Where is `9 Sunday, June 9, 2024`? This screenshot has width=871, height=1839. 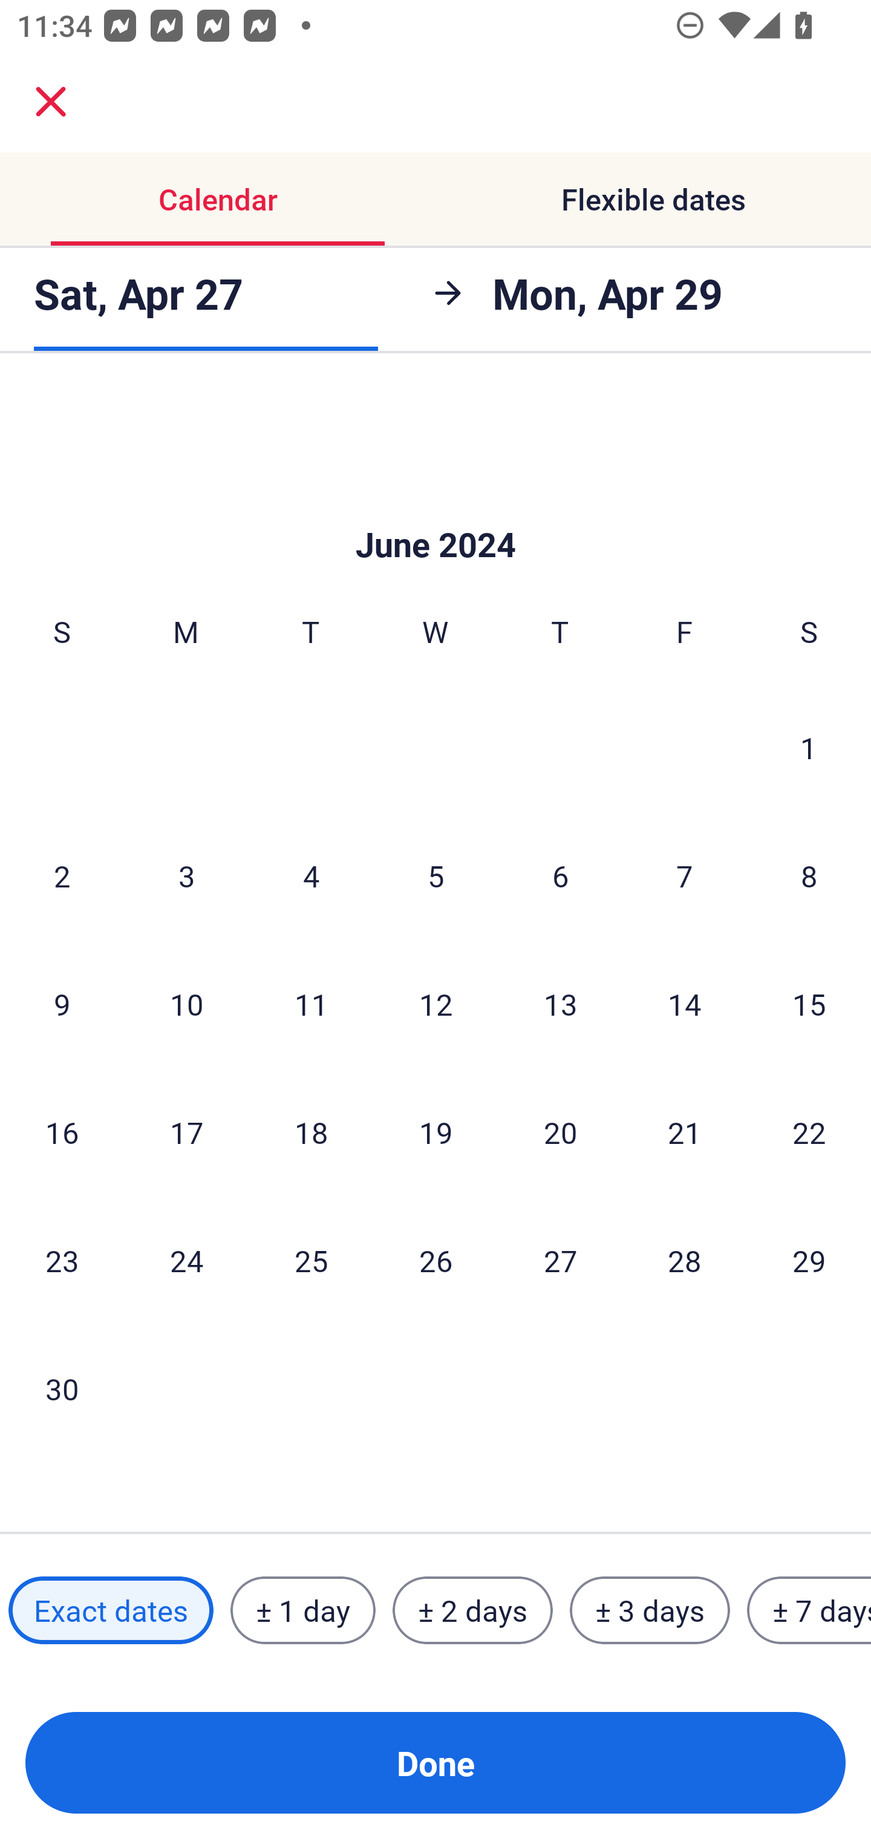
9 Sunday, June 9, 2024 is located at coordinates (62, 1004).